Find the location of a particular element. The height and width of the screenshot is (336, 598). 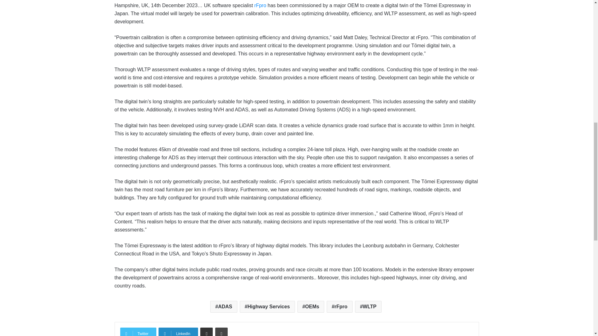

Share via Email is located at coordinates (206, 332).